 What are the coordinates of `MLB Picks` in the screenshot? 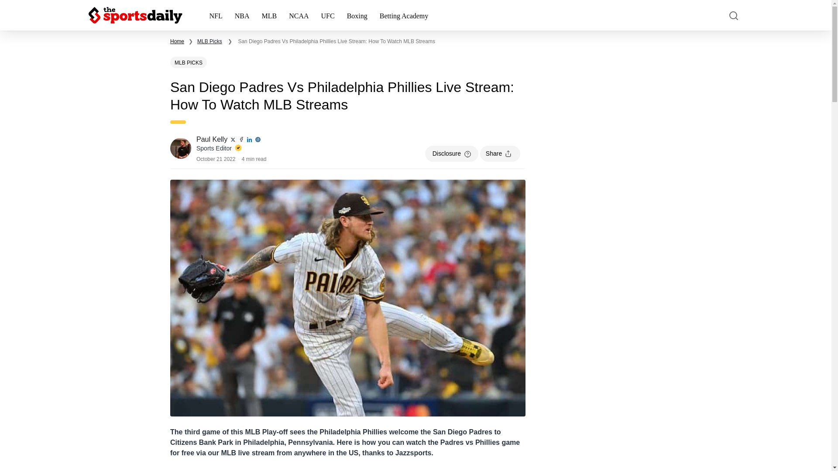 It's located at (209, 41).